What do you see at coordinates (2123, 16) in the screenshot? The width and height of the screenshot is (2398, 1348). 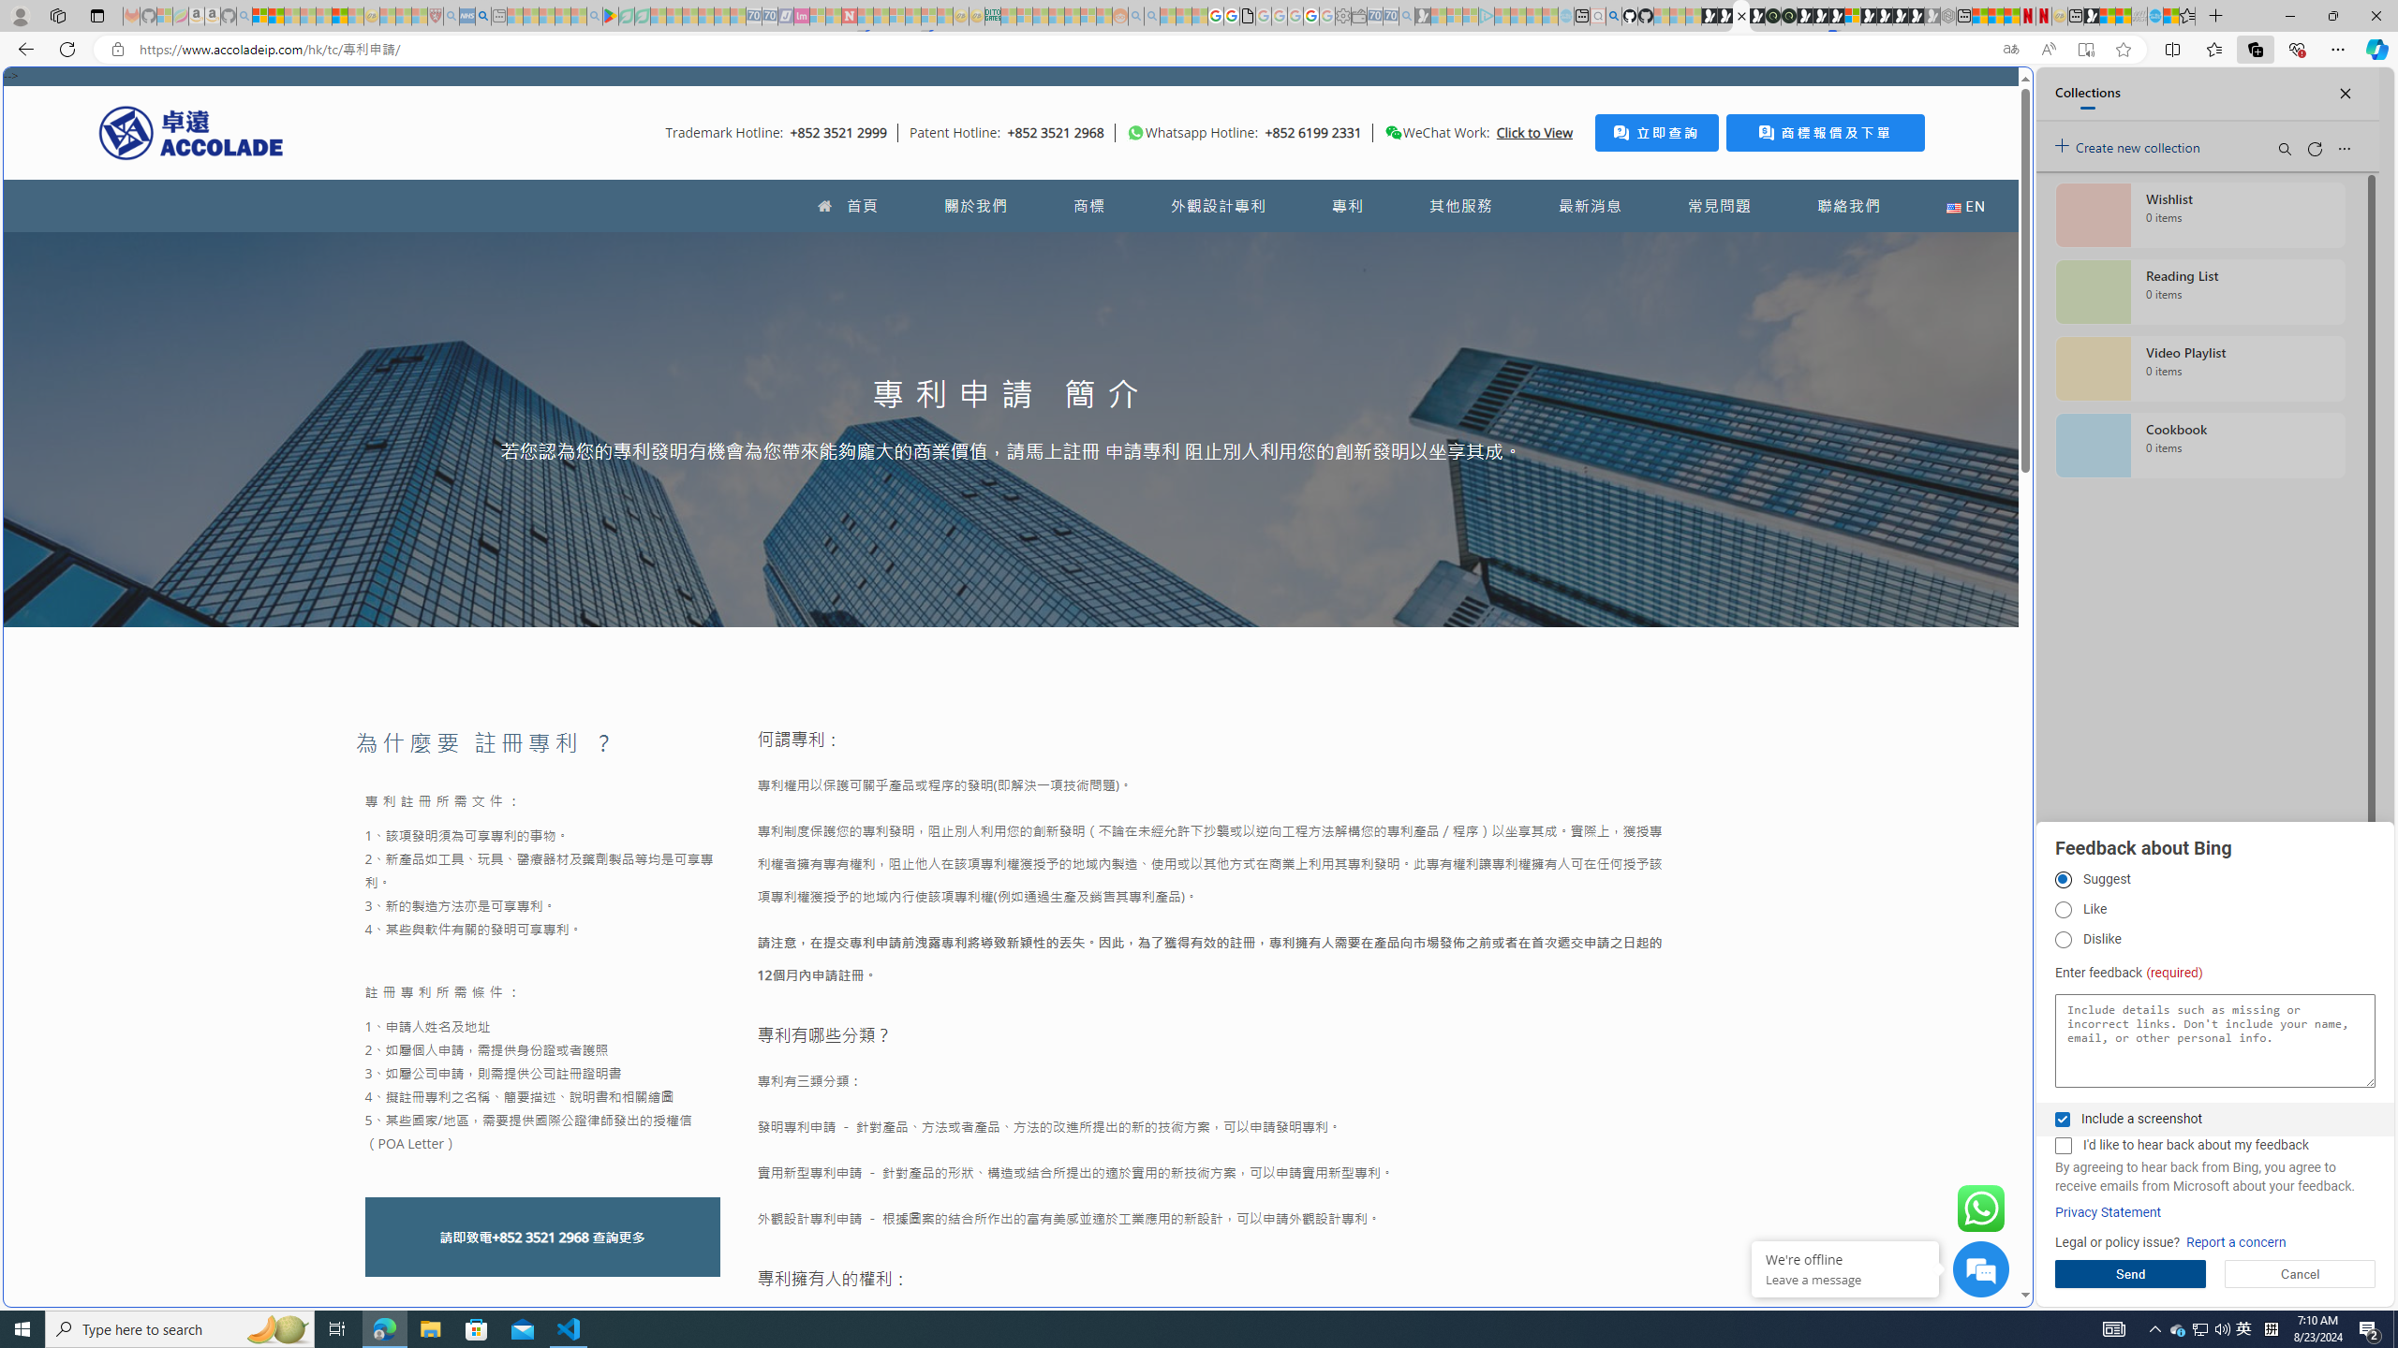 I see `Earth has six continents not seven, radical new study claims` at bounding box center [2123, 16].